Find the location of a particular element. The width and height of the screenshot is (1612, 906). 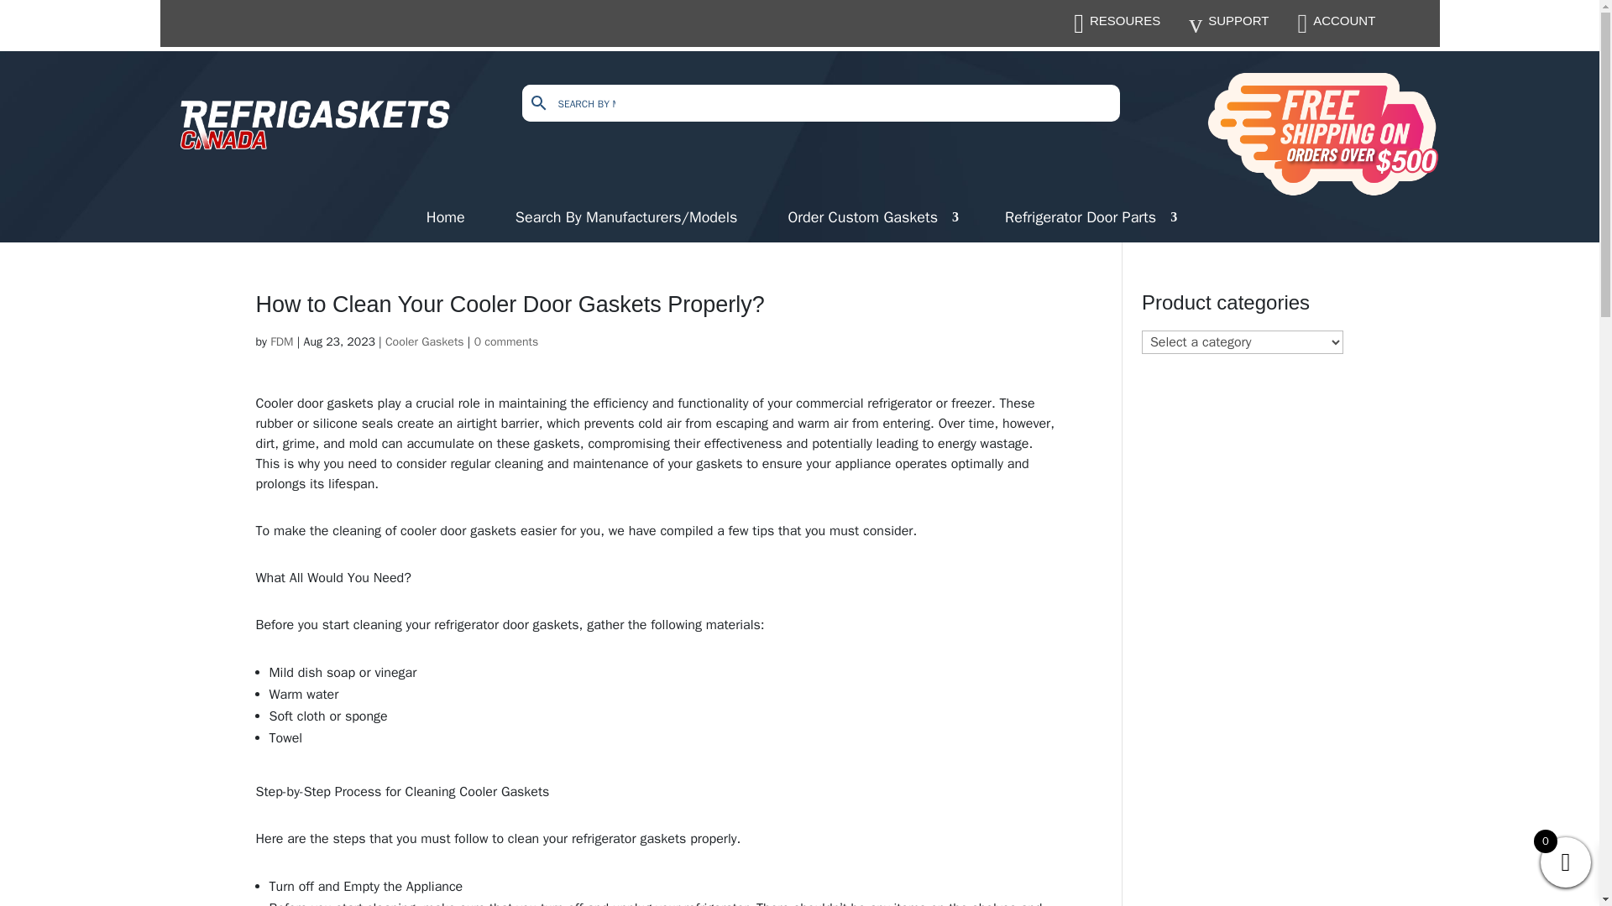

SUPPORT is located at coordinates (1238, 20).